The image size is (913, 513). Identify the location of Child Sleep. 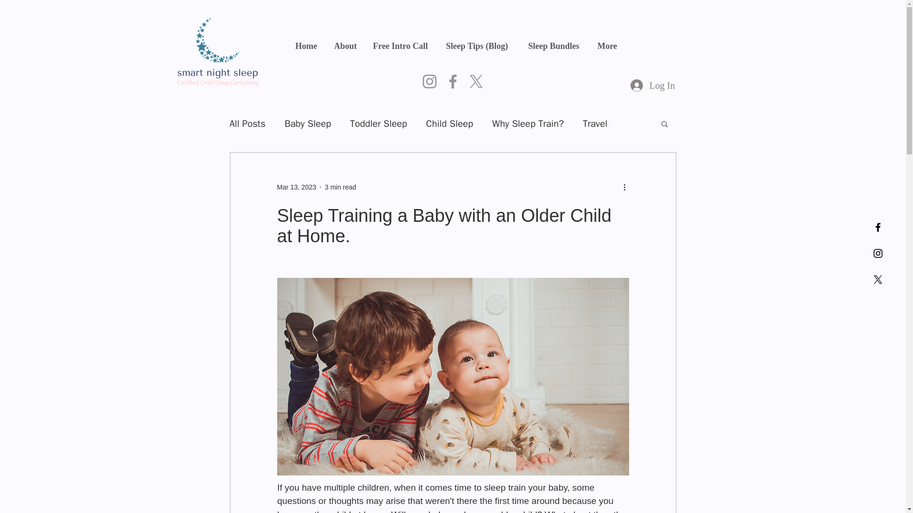
(449, 123).